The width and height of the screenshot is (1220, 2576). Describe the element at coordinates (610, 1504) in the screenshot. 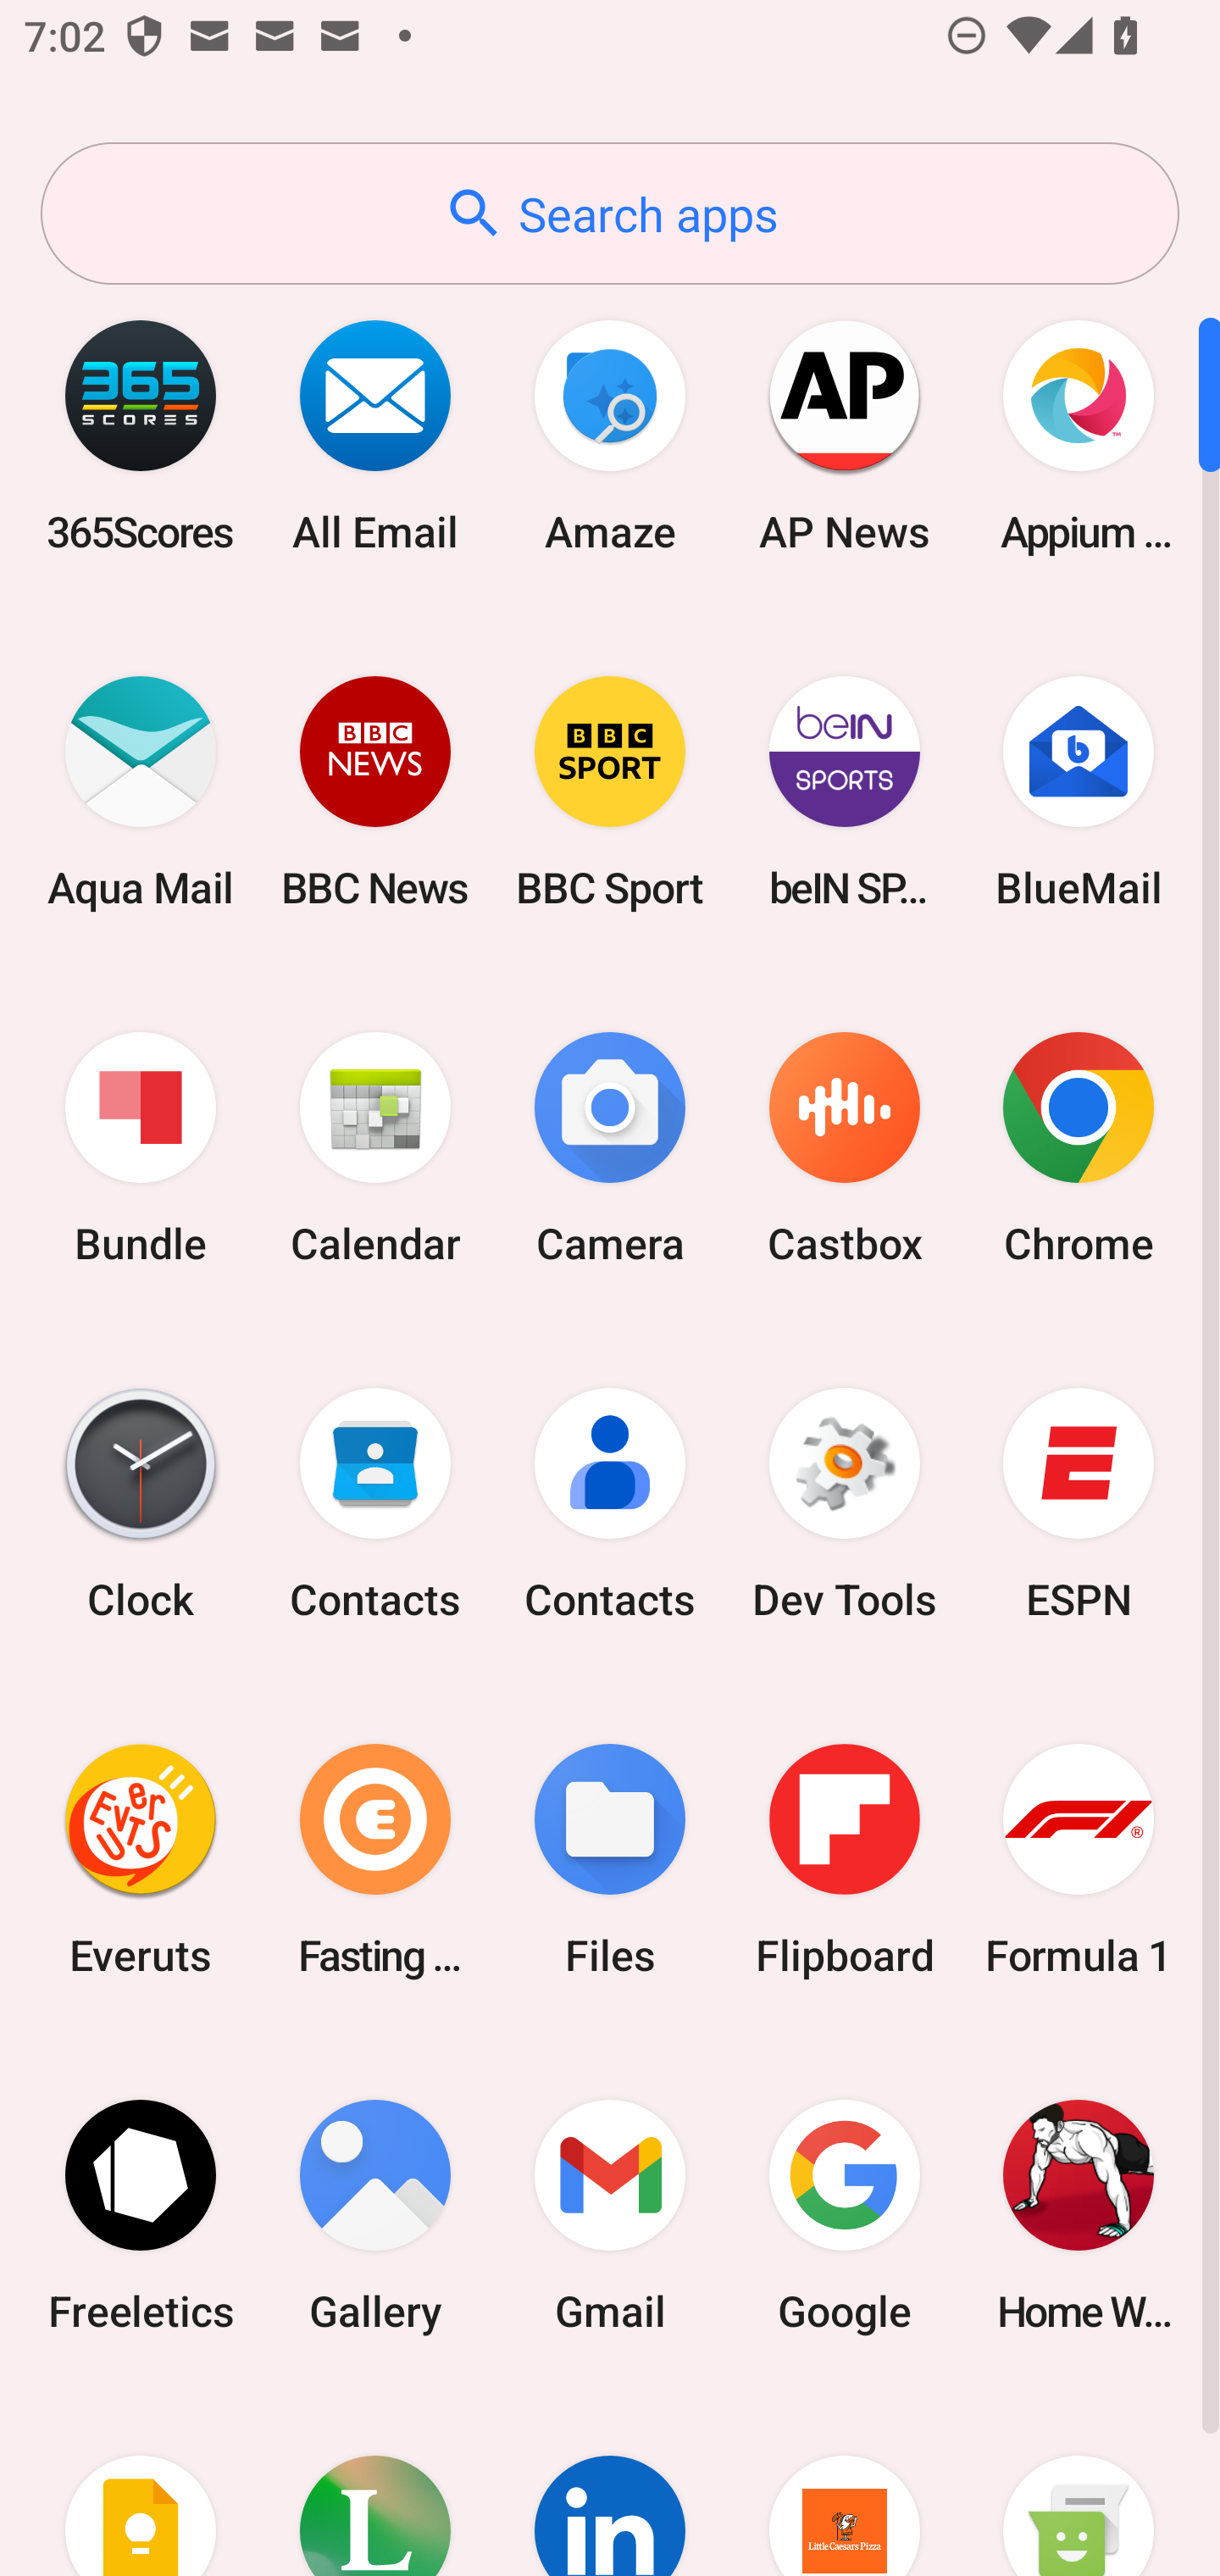

I see `Contacts` at that location.